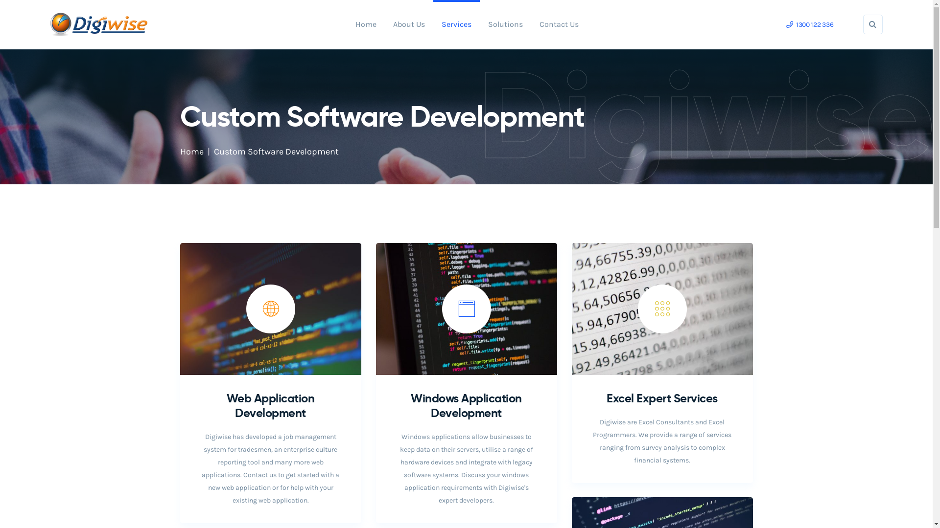  What do you see at coordinates (409, 24) in the screenshot?
I see `About Us` at bounding box center [409, 24].